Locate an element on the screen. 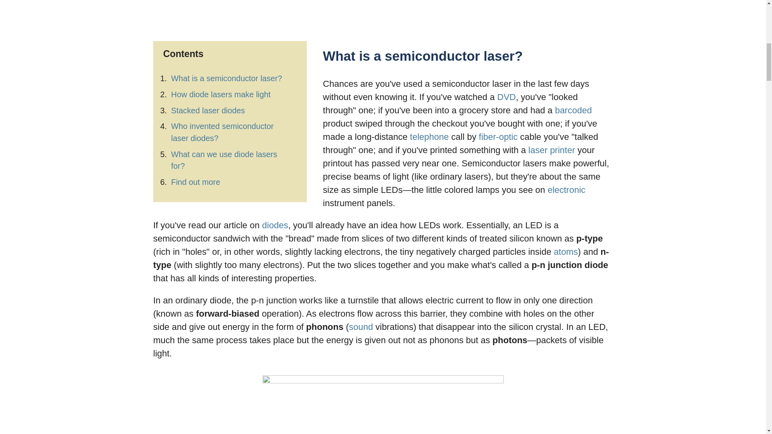  Who invented semiconductor laser diodes? is located at coordinates (223, 132).